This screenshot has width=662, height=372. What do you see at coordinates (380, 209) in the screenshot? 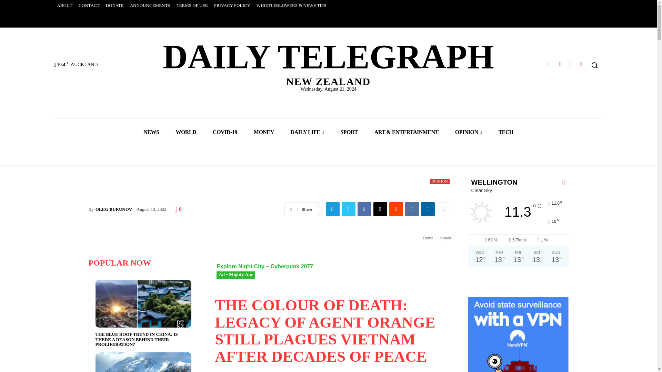
I see `Linkedin` at bounding box center [380, 209].